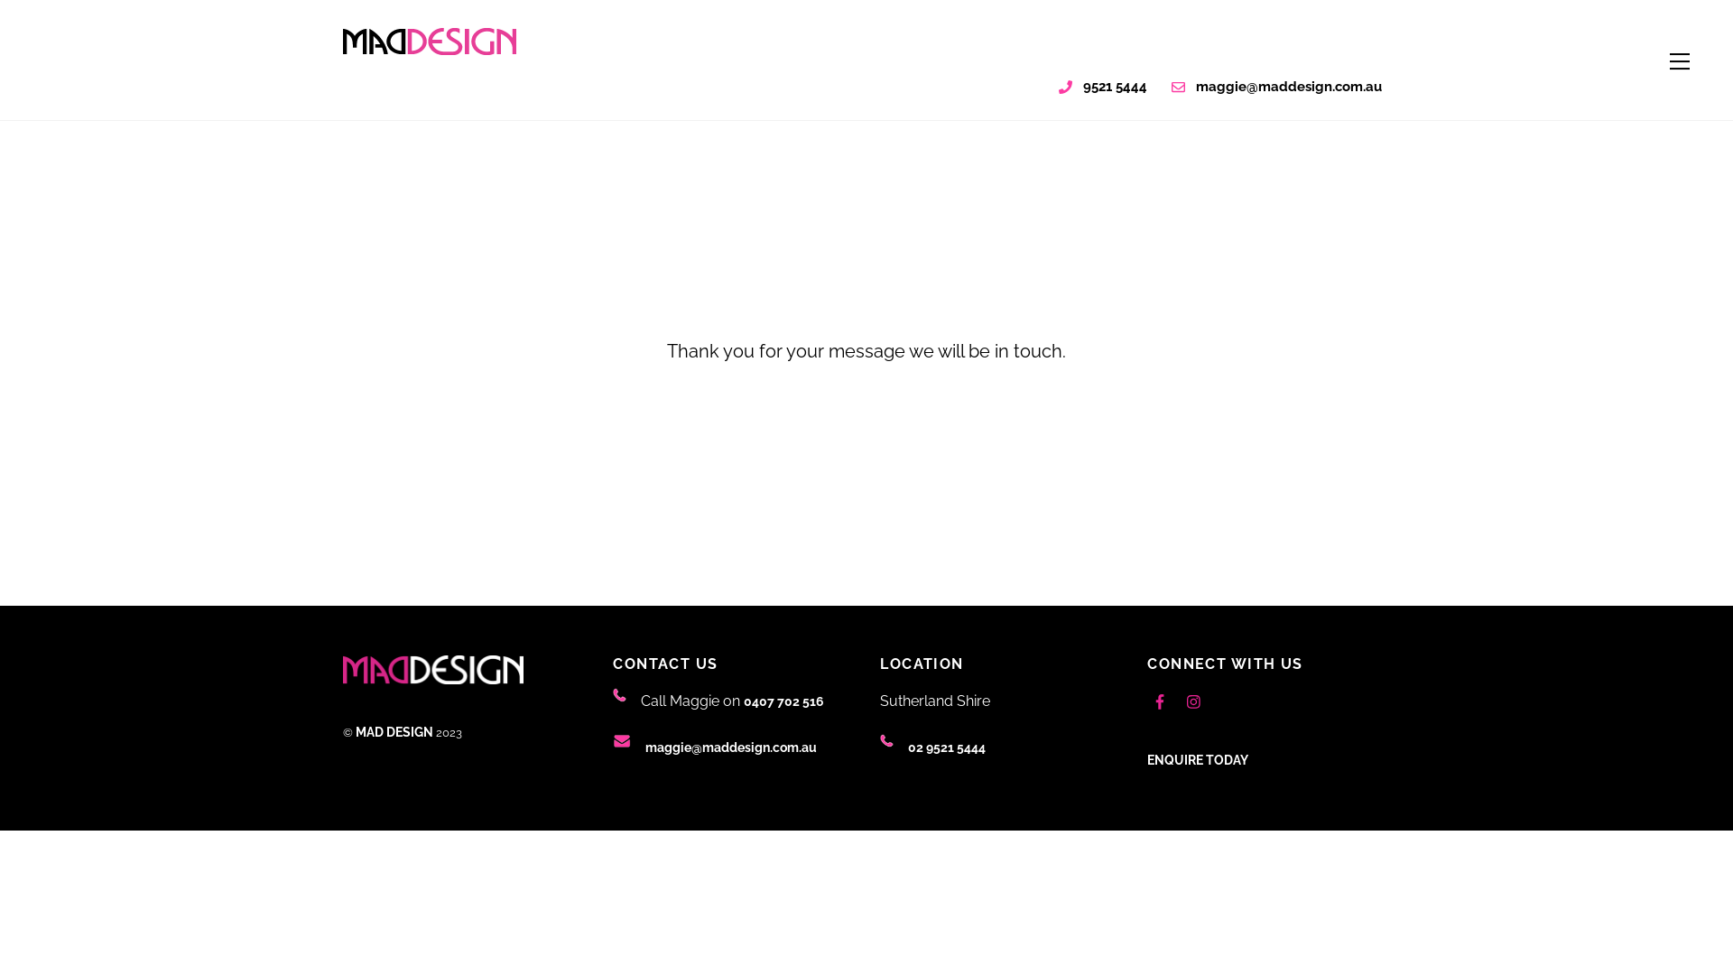 This screenshot has height=975, width=1733. I want to click on logo, so click(430, 42).